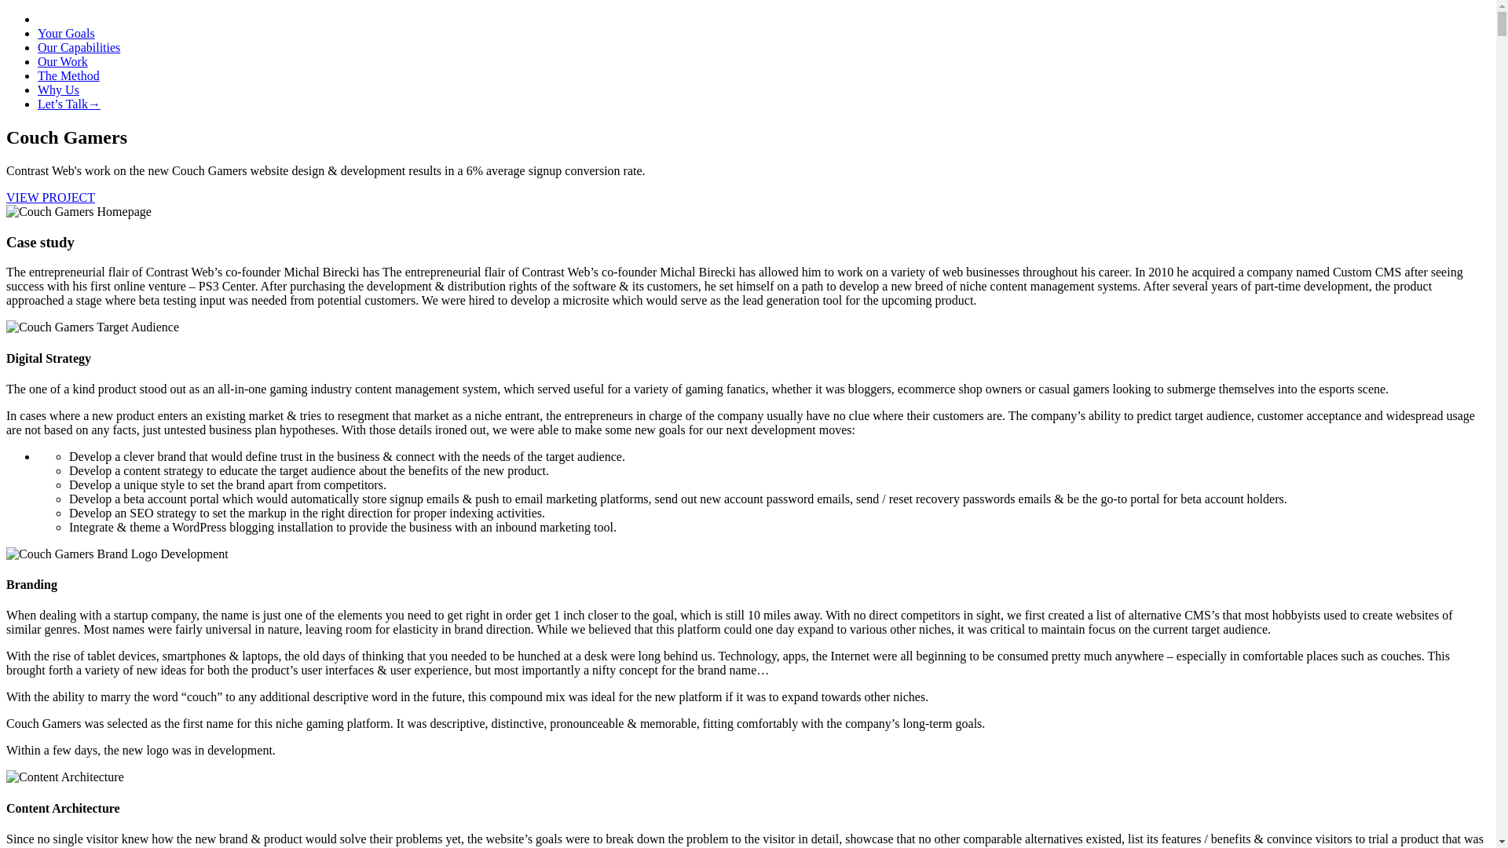  Describe the element at coordinates (58, 90) in the screenshot. I see `Why Us` at that location.